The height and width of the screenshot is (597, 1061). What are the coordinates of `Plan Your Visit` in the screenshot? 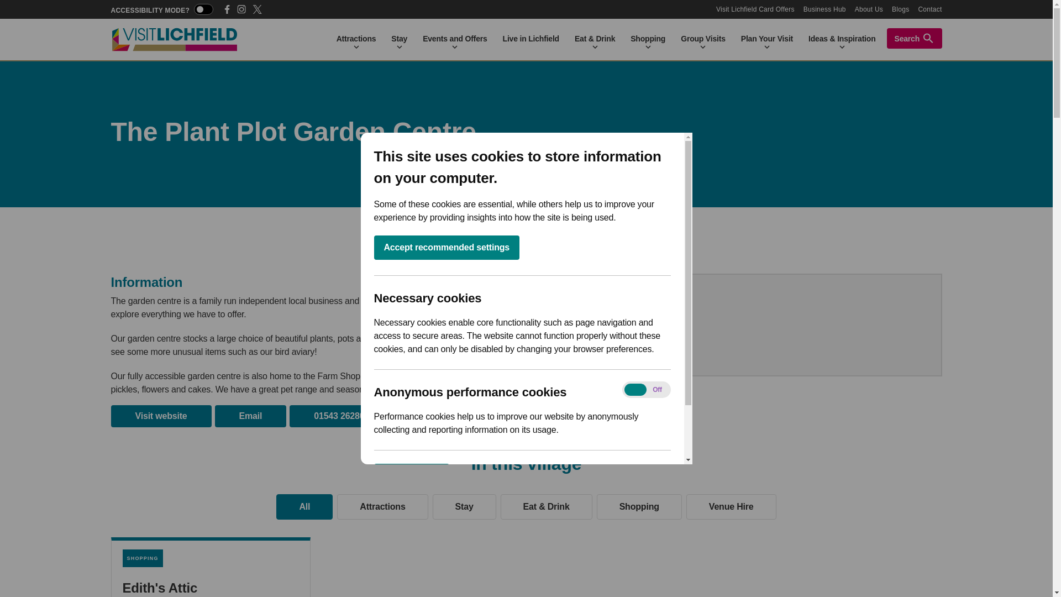 It's located at (767, 39).